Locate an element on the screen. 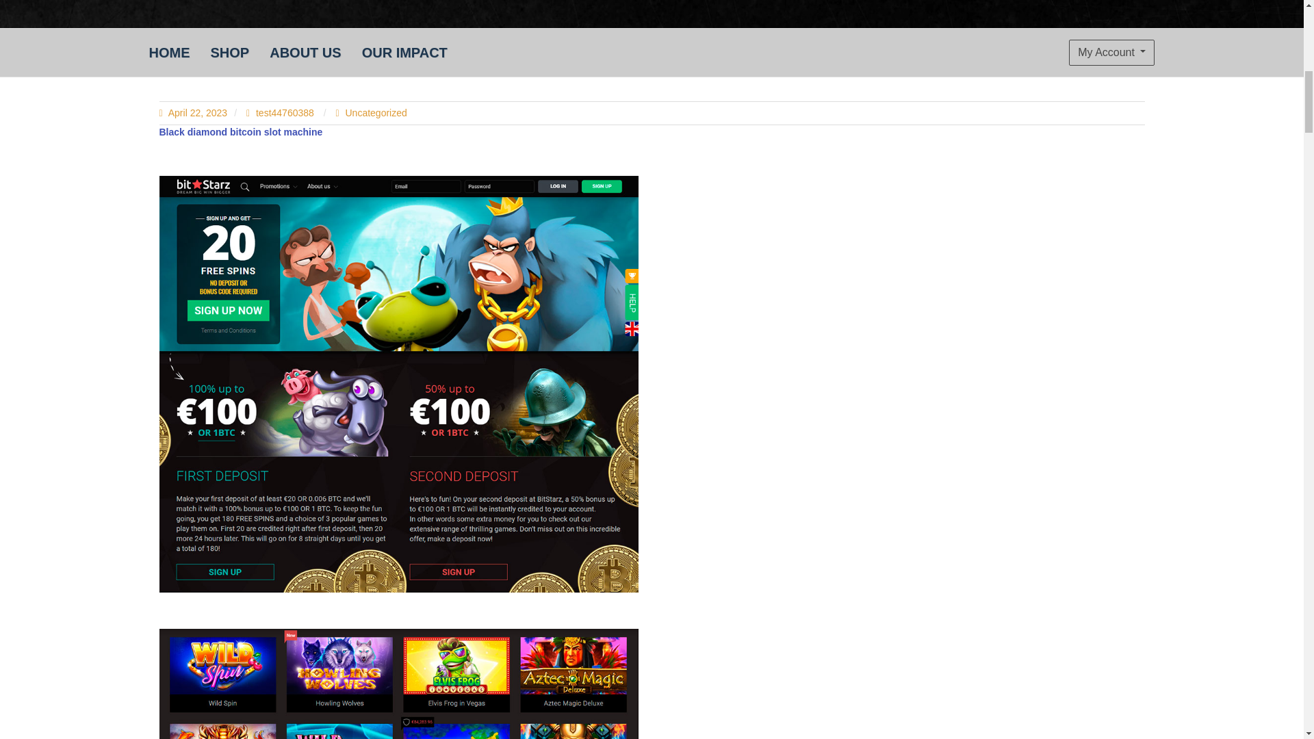  ABOUT US is located at coordinates (305, 52).